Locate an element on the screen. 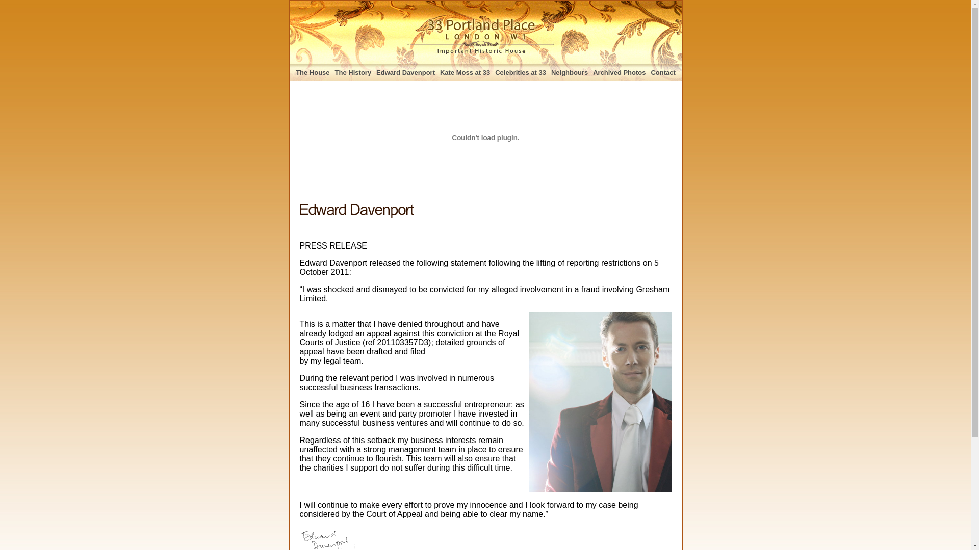 Image resolution: width=979 pixels, height=550 pixels. Neighbours is located at coordinates (570, 72).